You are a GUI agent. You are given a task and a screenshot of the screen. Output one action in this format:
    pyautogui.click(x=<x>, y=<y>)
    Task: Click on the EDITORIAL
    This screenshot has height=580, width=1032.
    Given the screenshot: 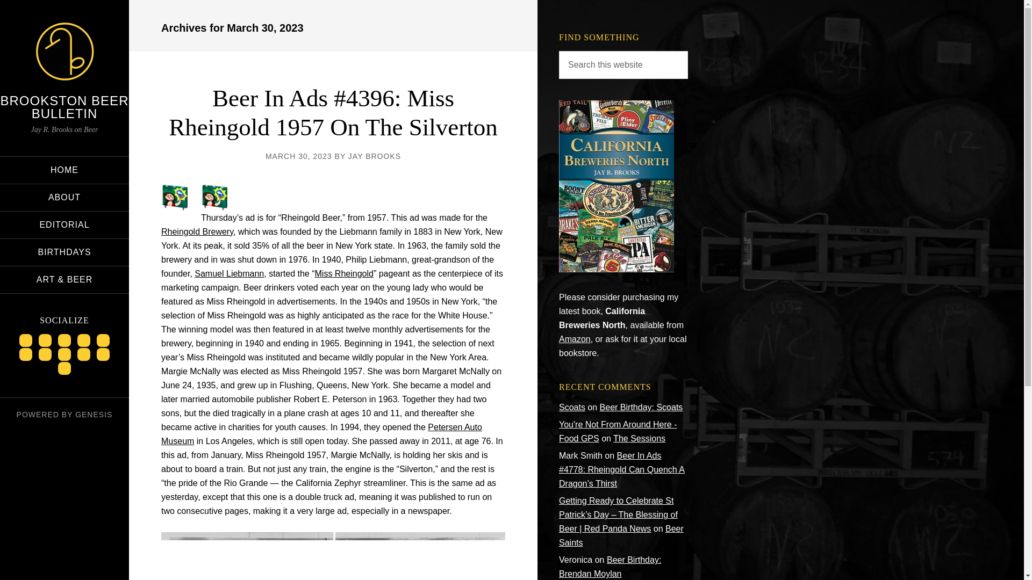 What is the action you would take?
    pyautogui.click(x=64, y=224)
    